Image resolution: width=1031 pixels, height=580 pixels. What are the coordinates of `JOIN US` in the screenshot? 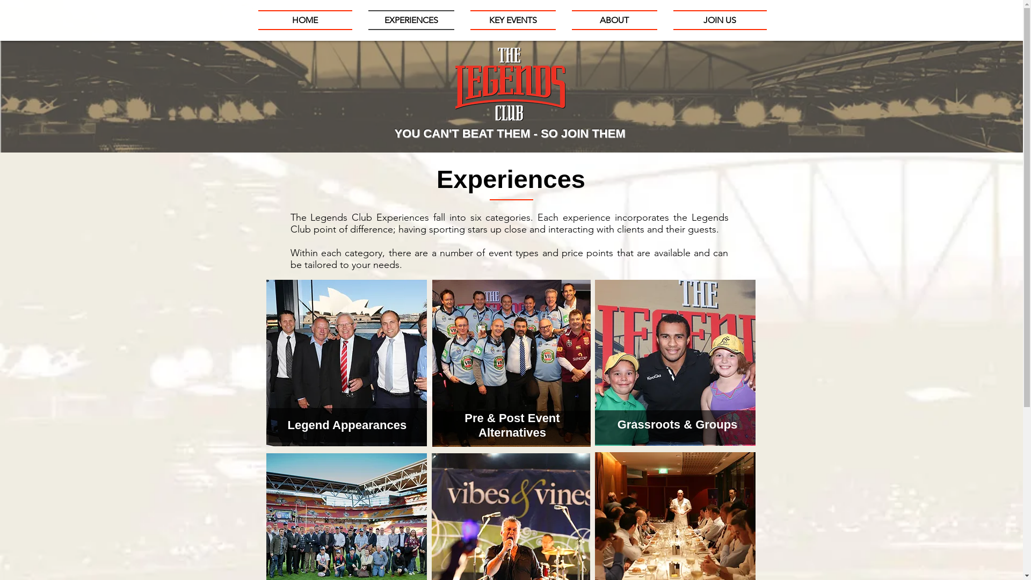 It's located at (715, 20).